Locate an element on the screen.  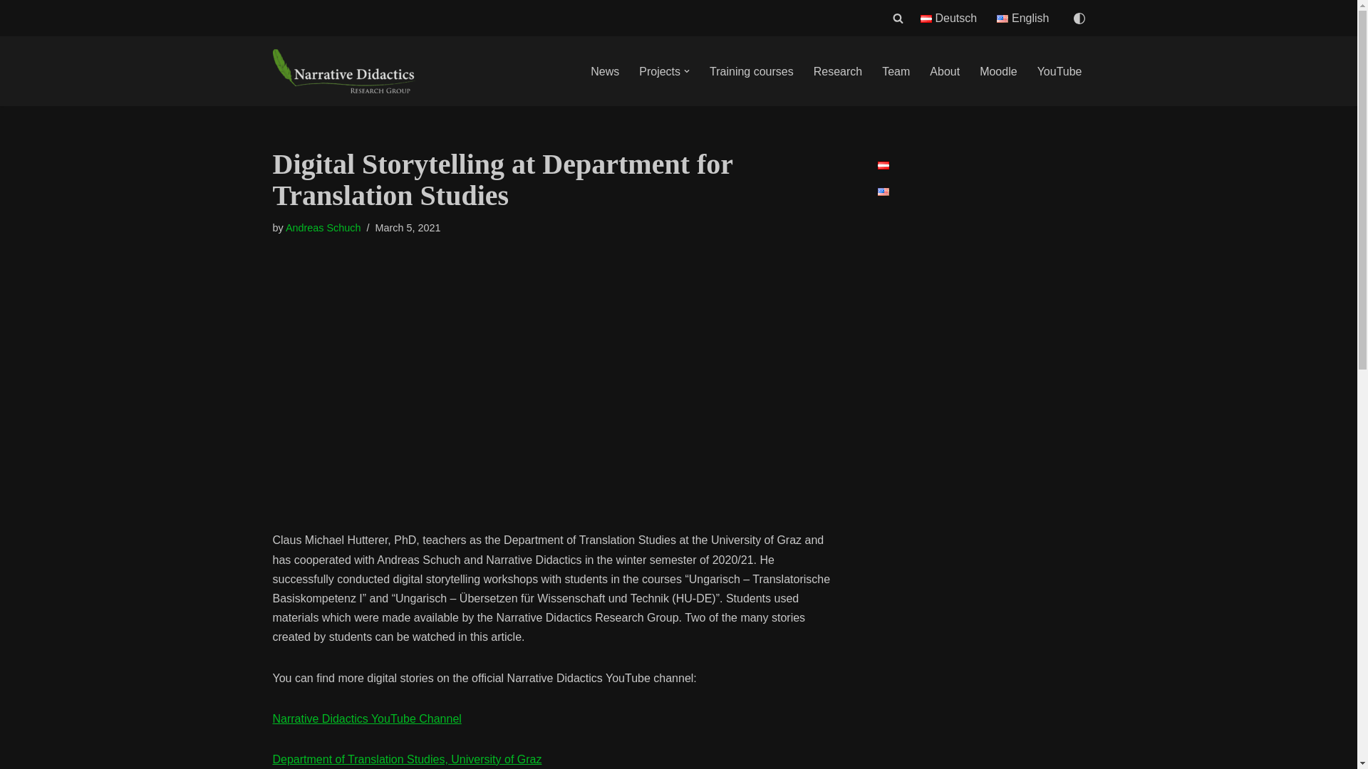
Skip to content is located at coordinates (11, 30).